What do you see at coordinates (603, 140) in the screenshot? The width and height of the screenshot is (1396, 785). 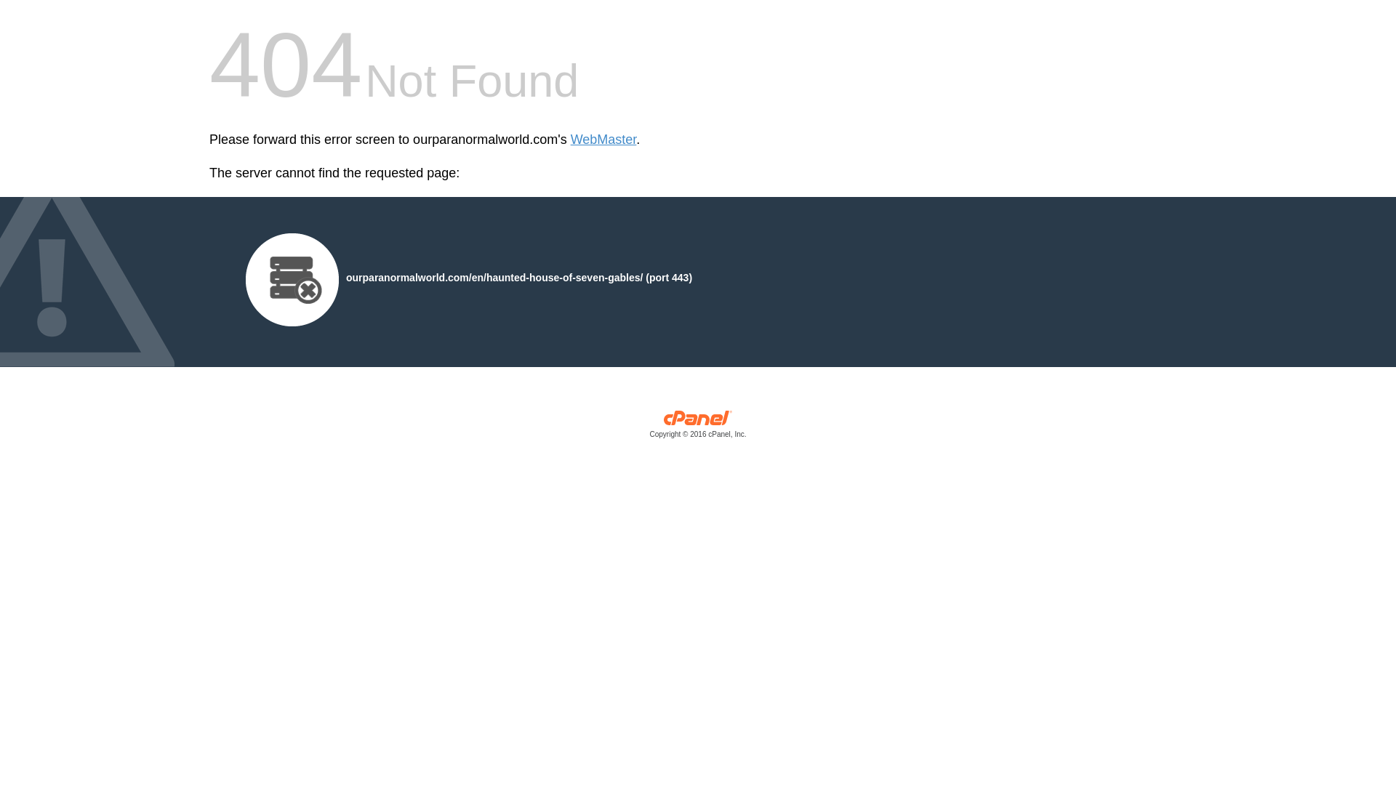 I see `WebMaster` at bounding box center [603, 140].